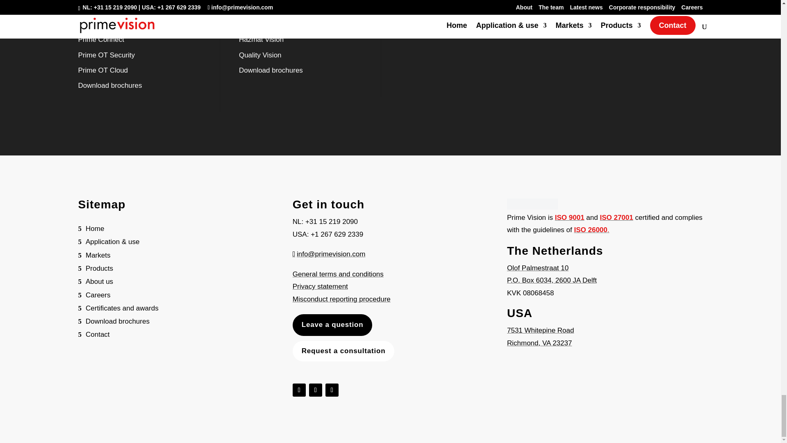 This screenshot has height=443, width=787. What do you see at coordinates (341, 299) in the screenshot?
I see `pdf Misconduct reporting procedure` at bounding box center [341, 299].